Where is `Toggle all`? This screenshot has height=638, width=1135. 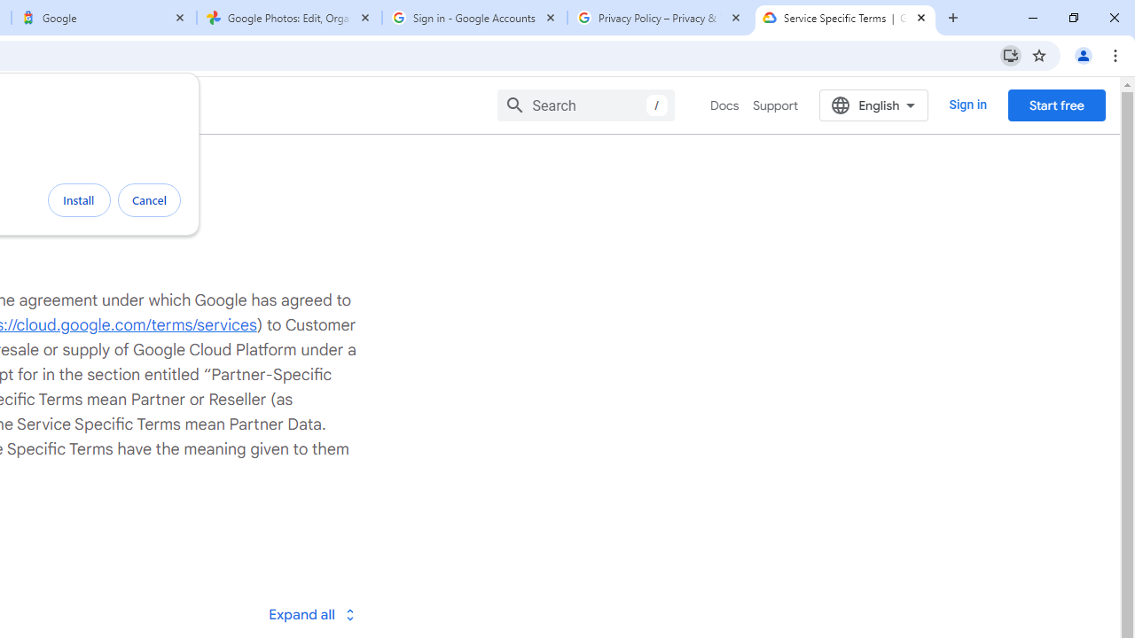 Toggle all is located at coordinates (311, 613).